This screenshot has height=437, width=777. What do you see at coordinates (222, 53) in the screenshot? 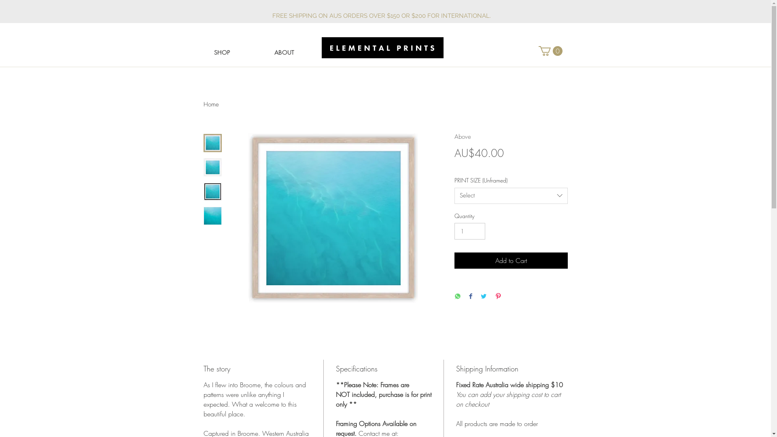
I see `SHOP` at bounding box center [222, 53].